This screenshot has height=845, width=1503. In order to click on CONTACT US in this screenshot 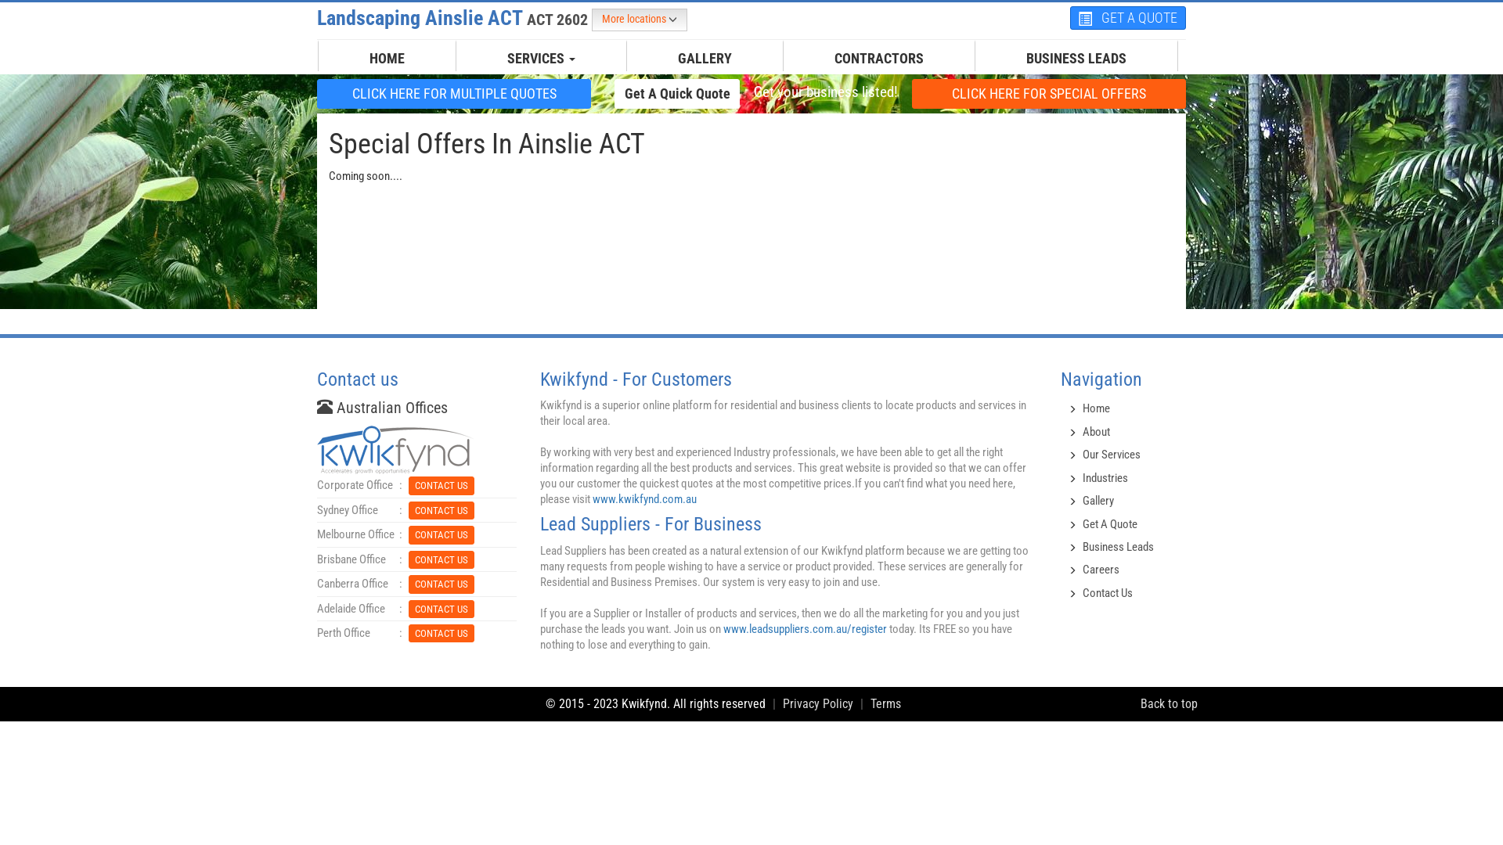, I will do `click(442, 534)`.